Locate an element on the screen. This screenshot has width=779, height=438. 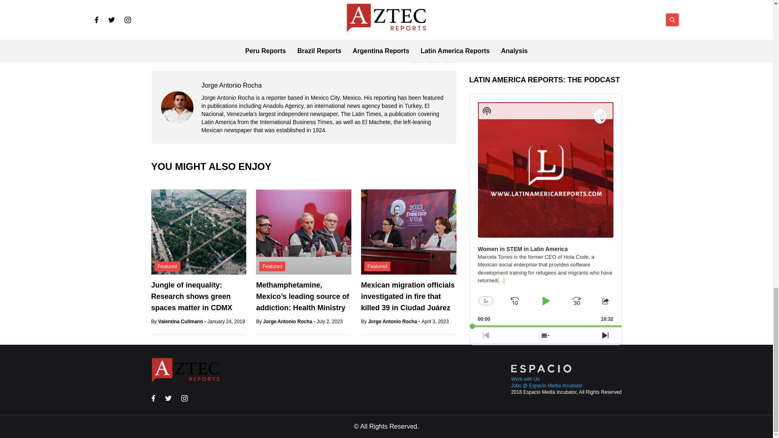
Featured is located at coordinates (167, 266).